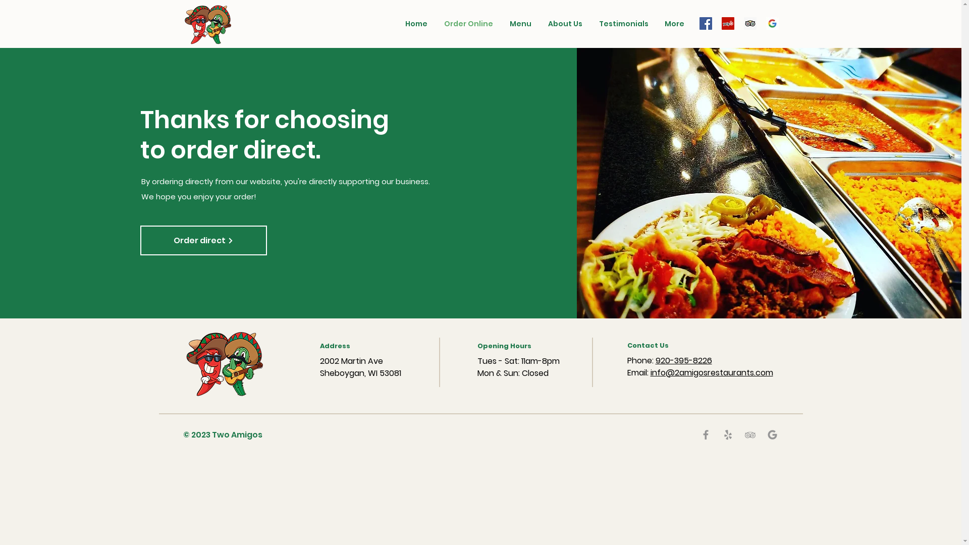 This screenshot has height=545, width=969. What do you see at coordinates (683, 360) in the screenshot?
I see `920-395-8226` at bounding box center [683, 360].